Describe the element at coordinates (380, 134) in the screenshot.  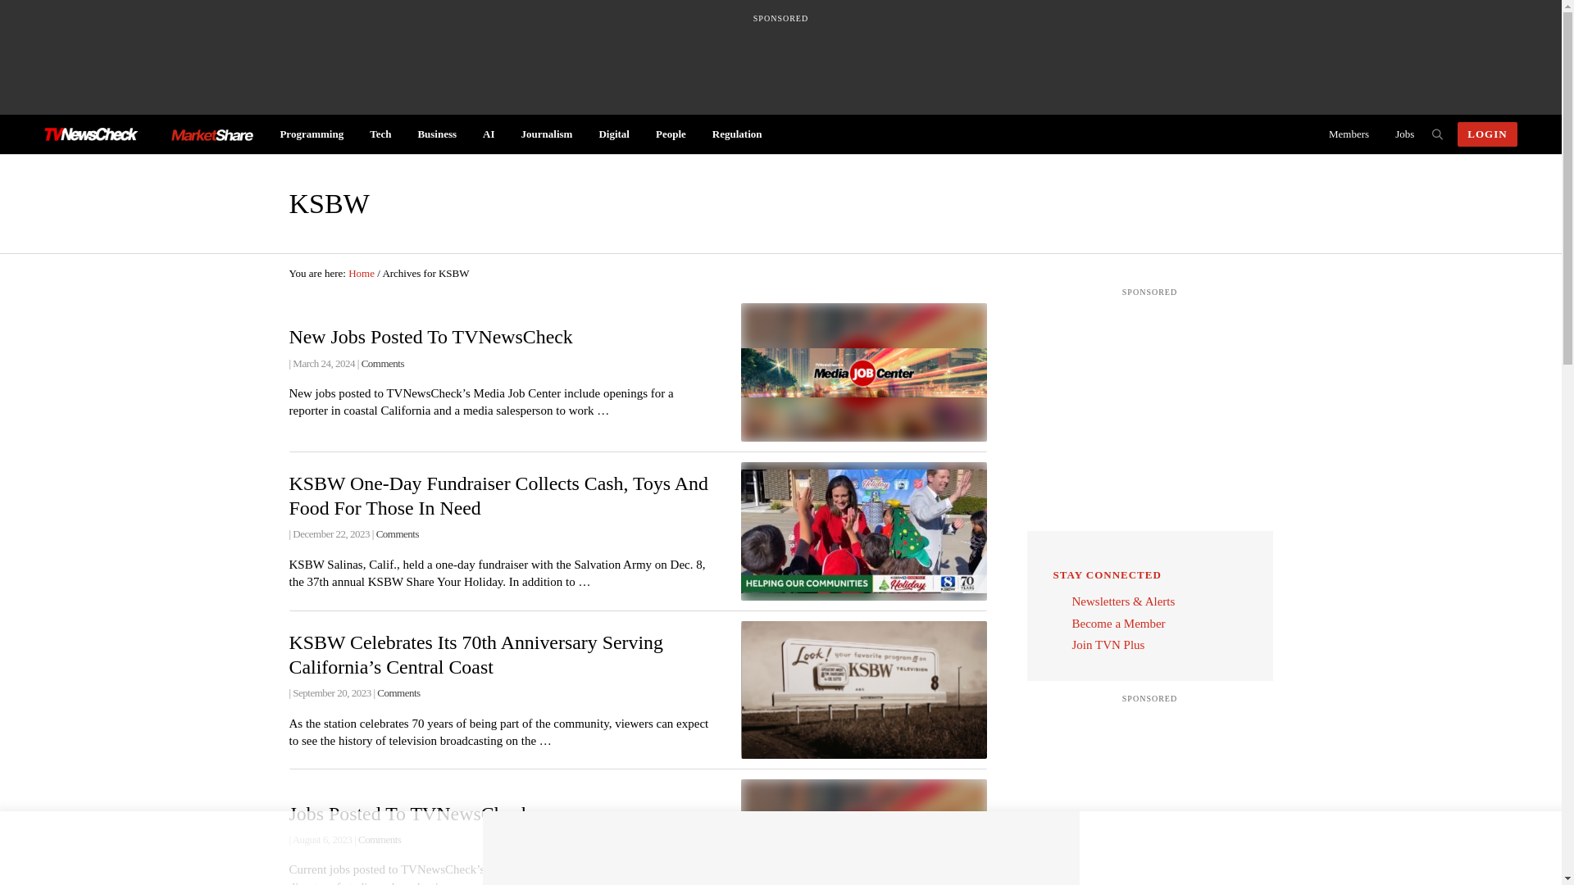
I see `Tech` at that location.